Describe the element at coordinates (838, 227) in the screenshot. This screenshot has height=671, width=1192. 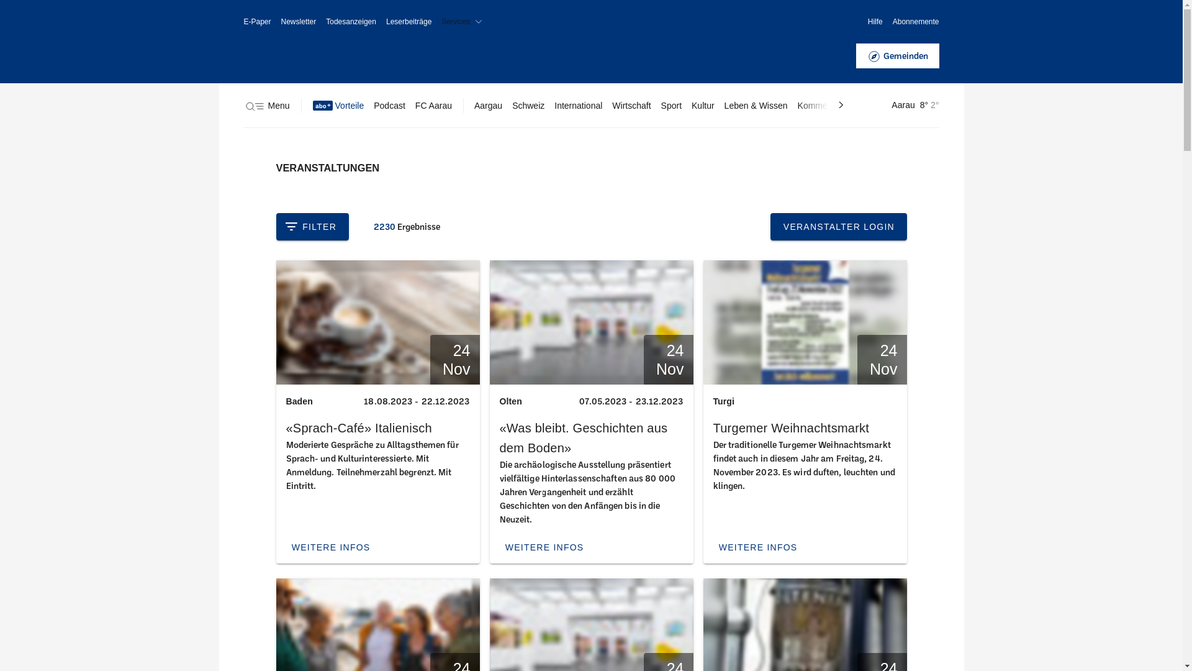
I see `VERANSTALTER LOGIN` at that location.